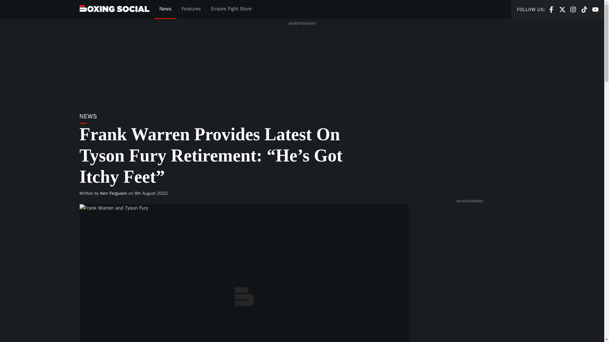  Describe the element at coordinates (191, 9) in the screenshot. I see `X` at that location.